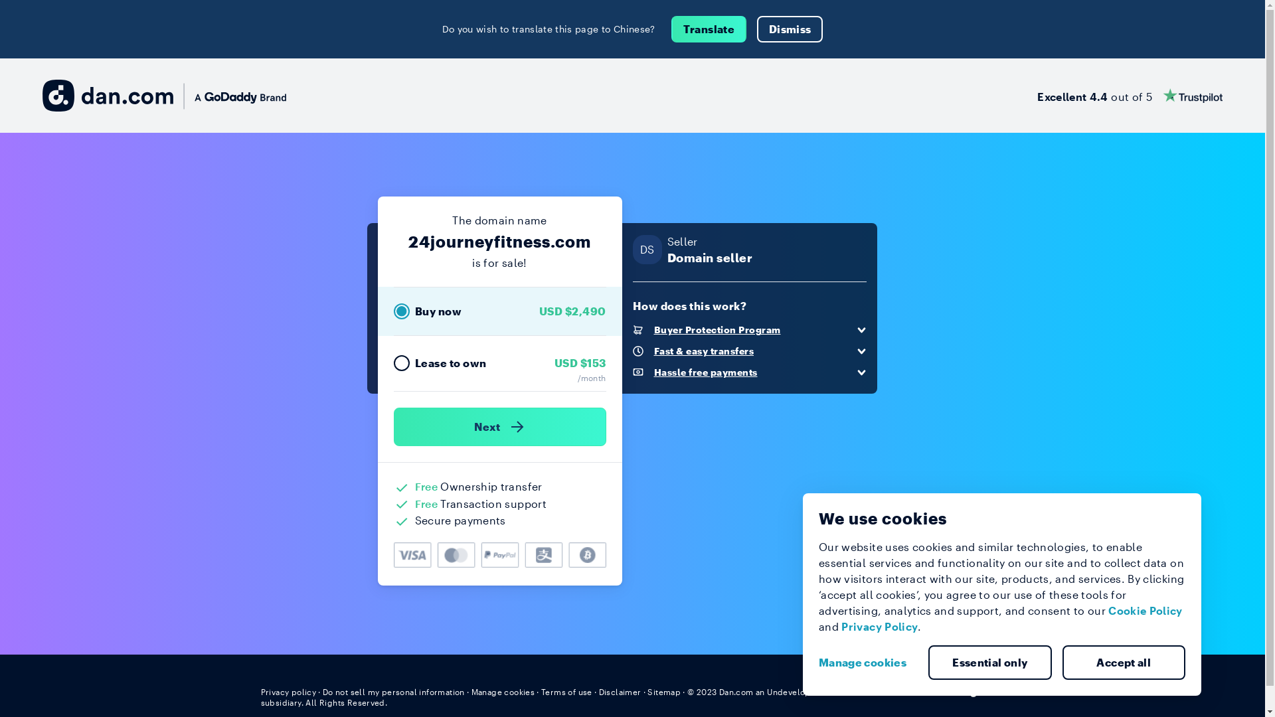  I want to click on Privacy Policy, so click(879, 627).